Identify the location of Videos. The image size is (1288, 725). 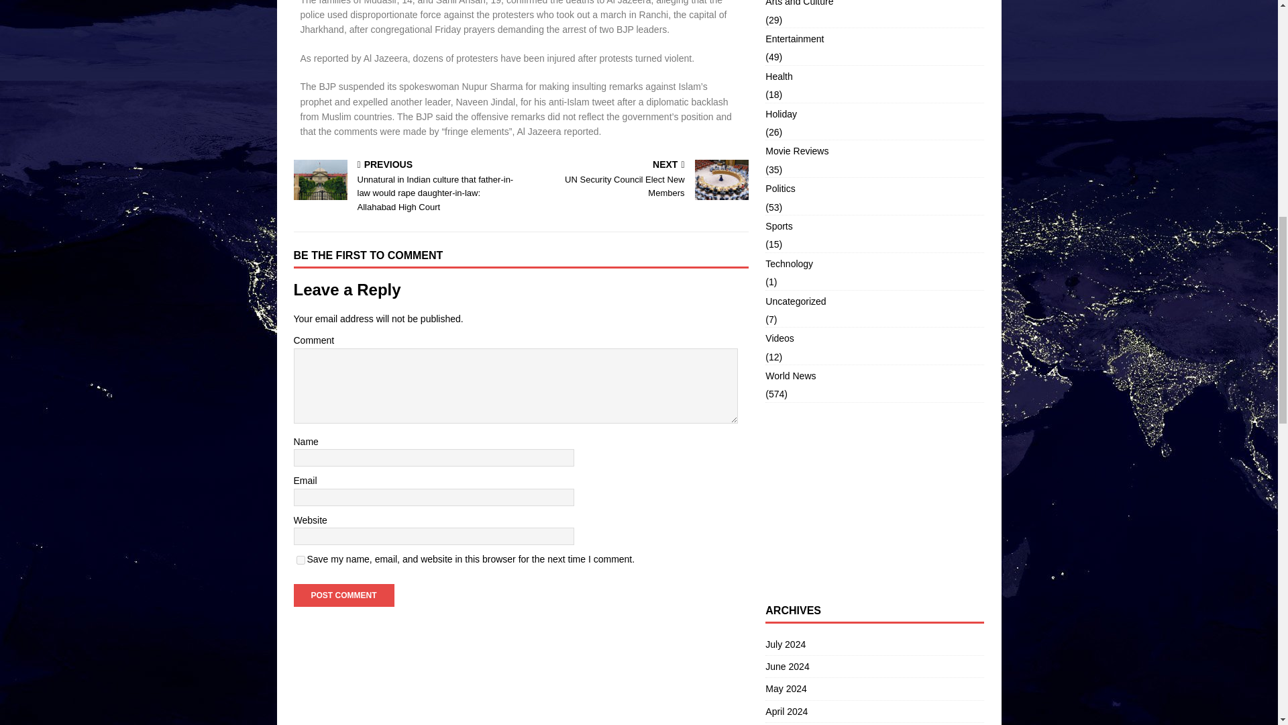
(637, 180).